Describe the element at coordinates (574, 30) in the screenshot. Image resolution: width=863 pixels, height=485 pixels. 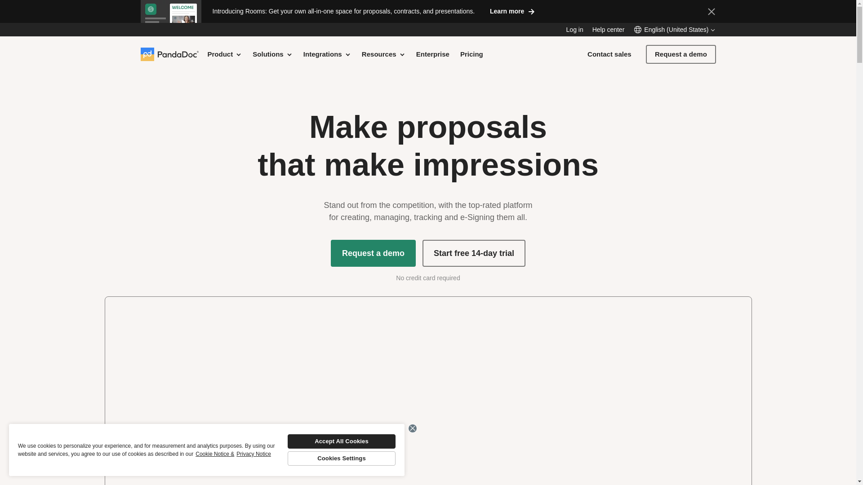
I see `Log in` at that location.